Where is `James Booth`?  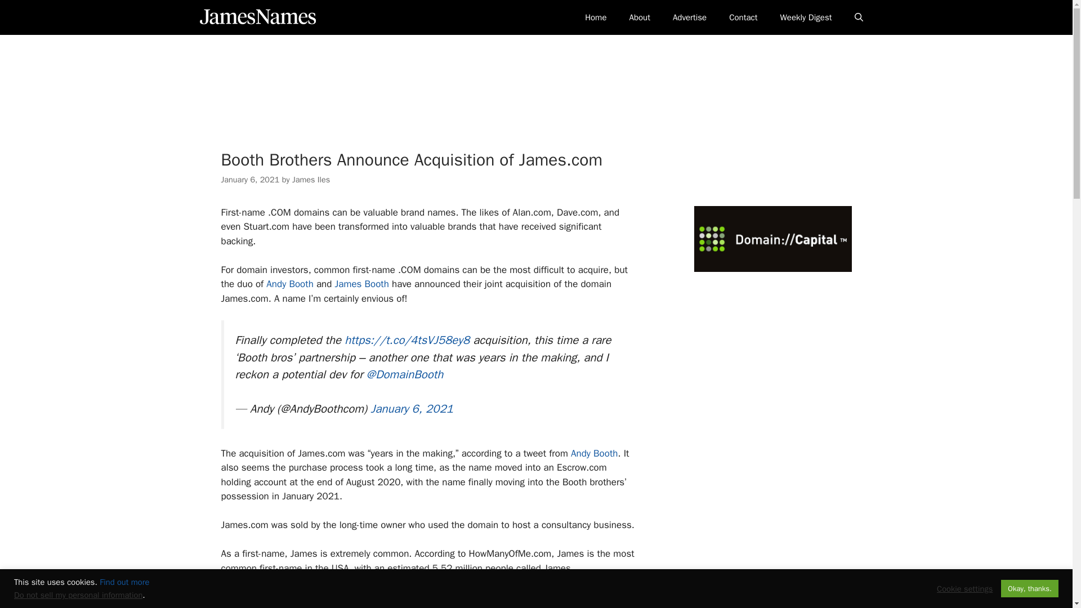
James Booth is located at coordinates (362, 284).